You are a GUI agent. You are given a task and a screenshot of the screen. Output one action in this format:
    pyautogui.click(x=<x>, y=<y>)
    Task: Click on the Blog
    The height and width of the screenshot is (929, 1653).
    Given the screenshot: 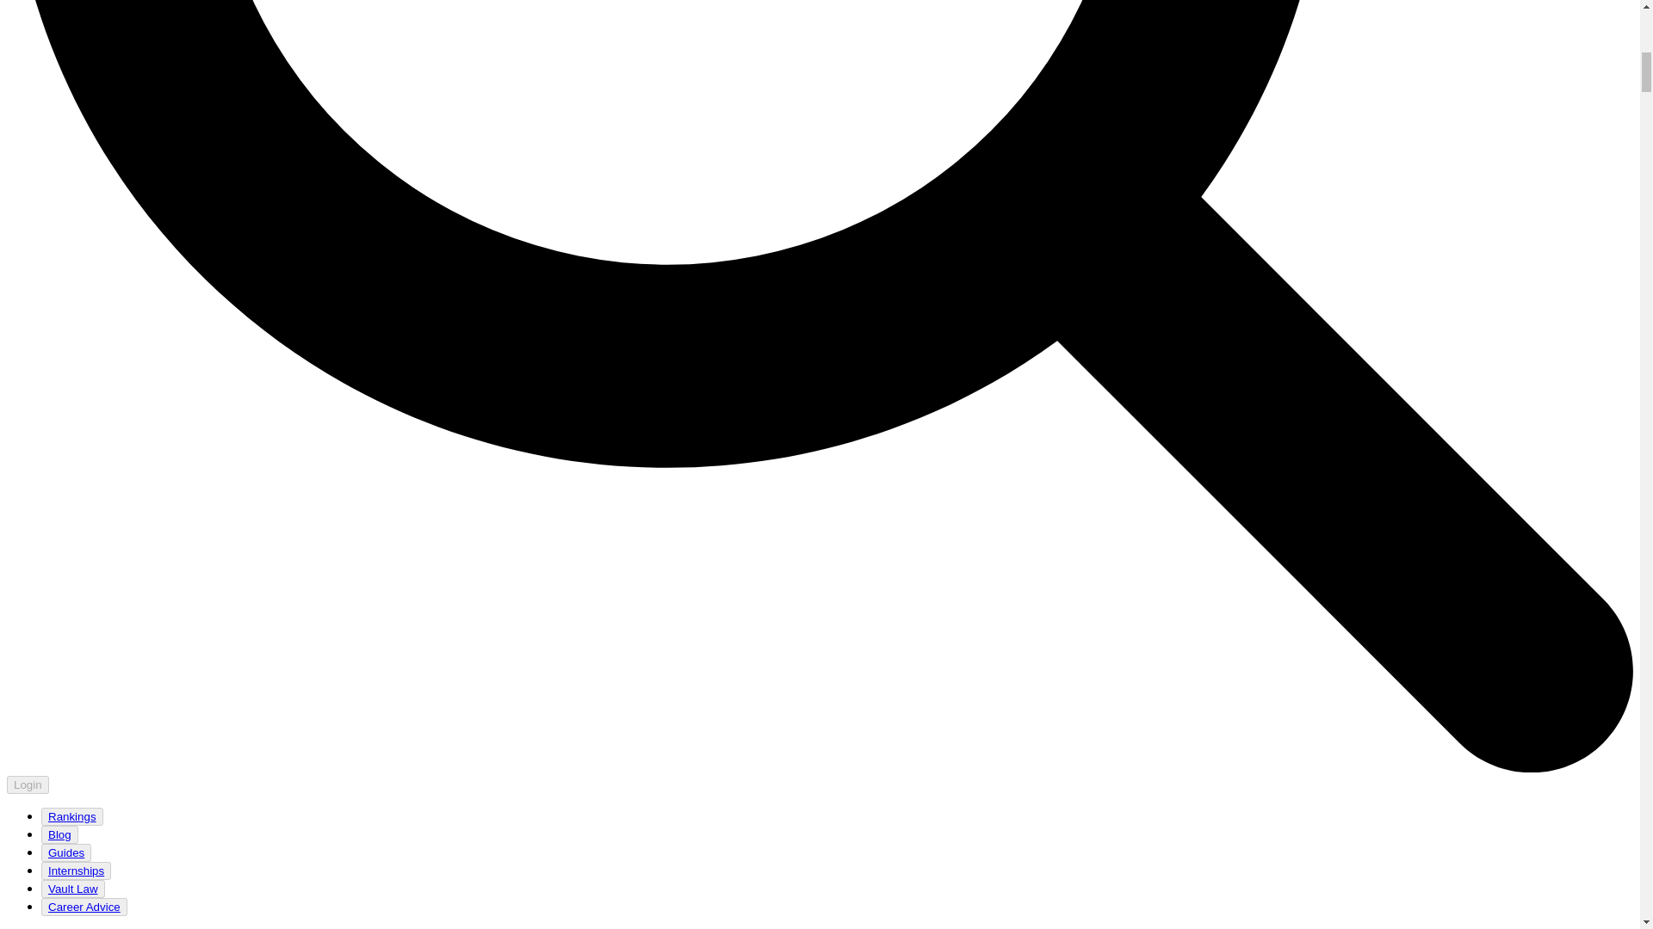 What is the action you would take?
    pyautogui.click(x=59, y=834)
    